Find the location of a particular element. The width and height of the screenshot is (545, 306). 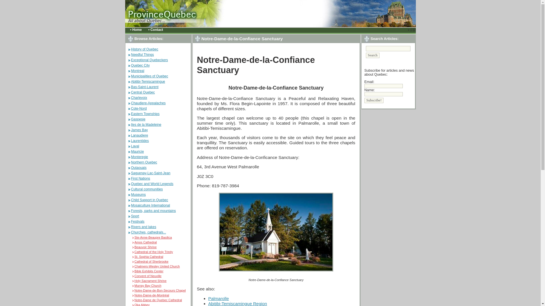

Laval is located at coordinates (135, 146).